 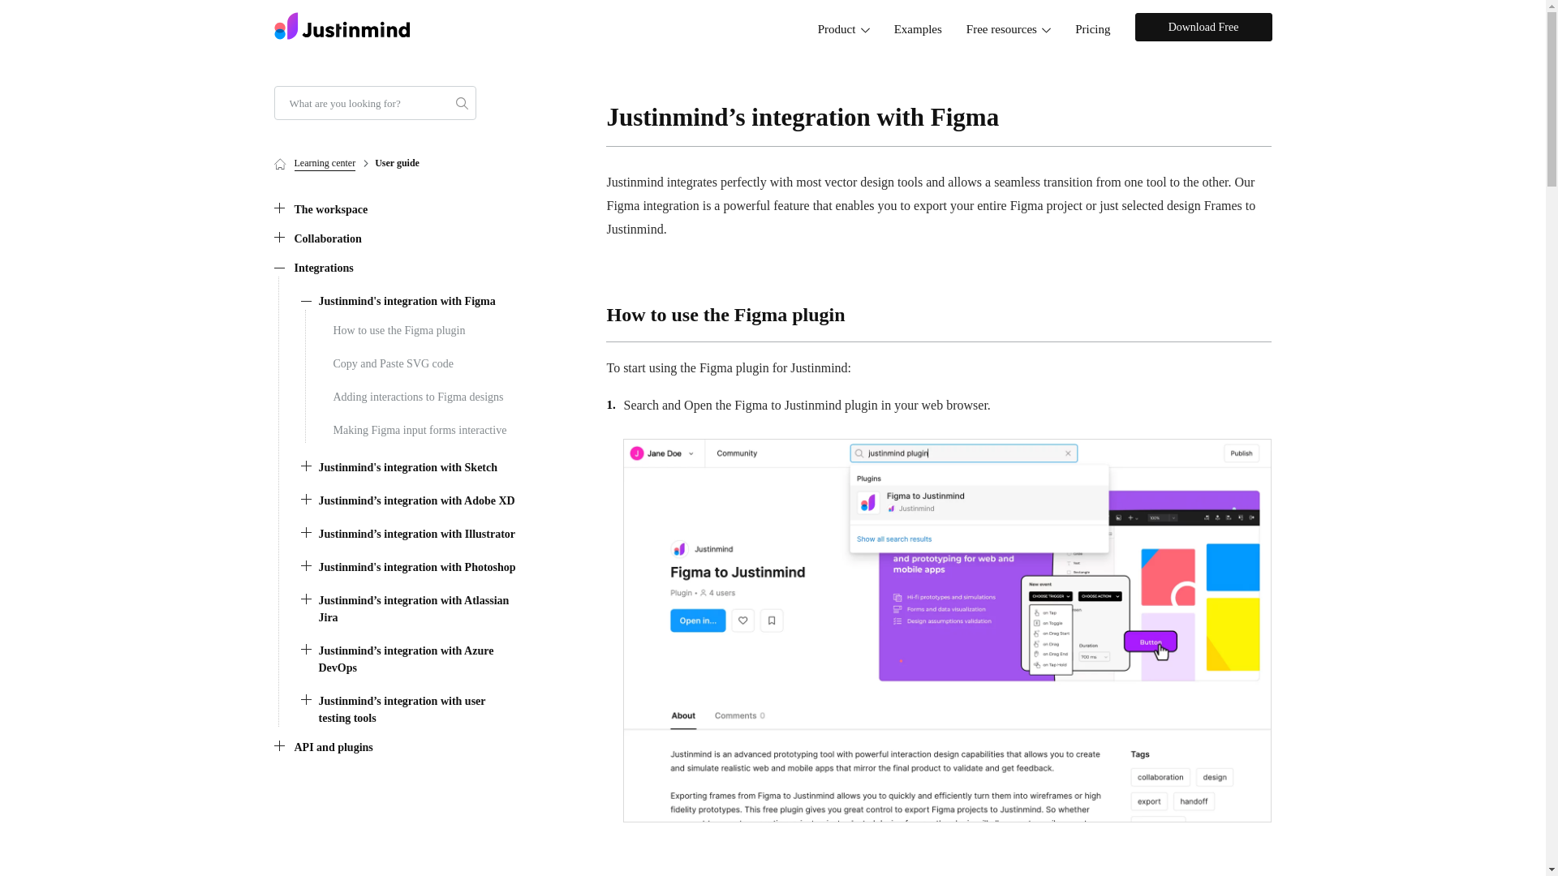 What do you see at coordinates (1203, 27) in the screenshot?
I see `Download Free` at bounding box center [1203, 27].